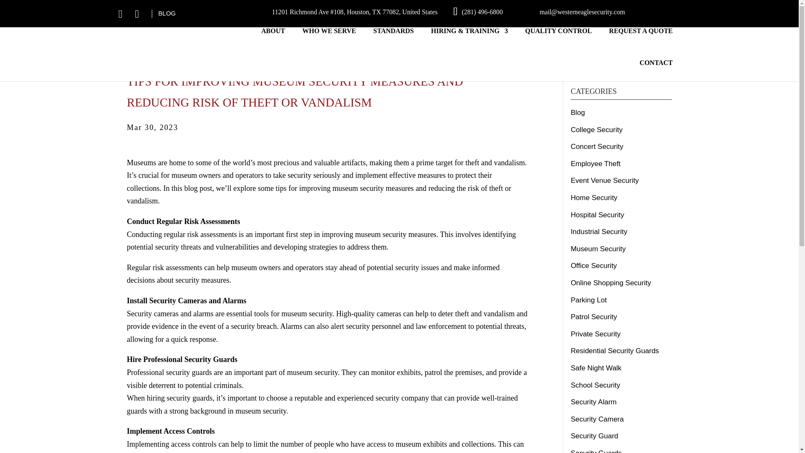 The height and width of the screenshot is (453, 805). I want to click on Residential Security Guards, so click(615, 351).